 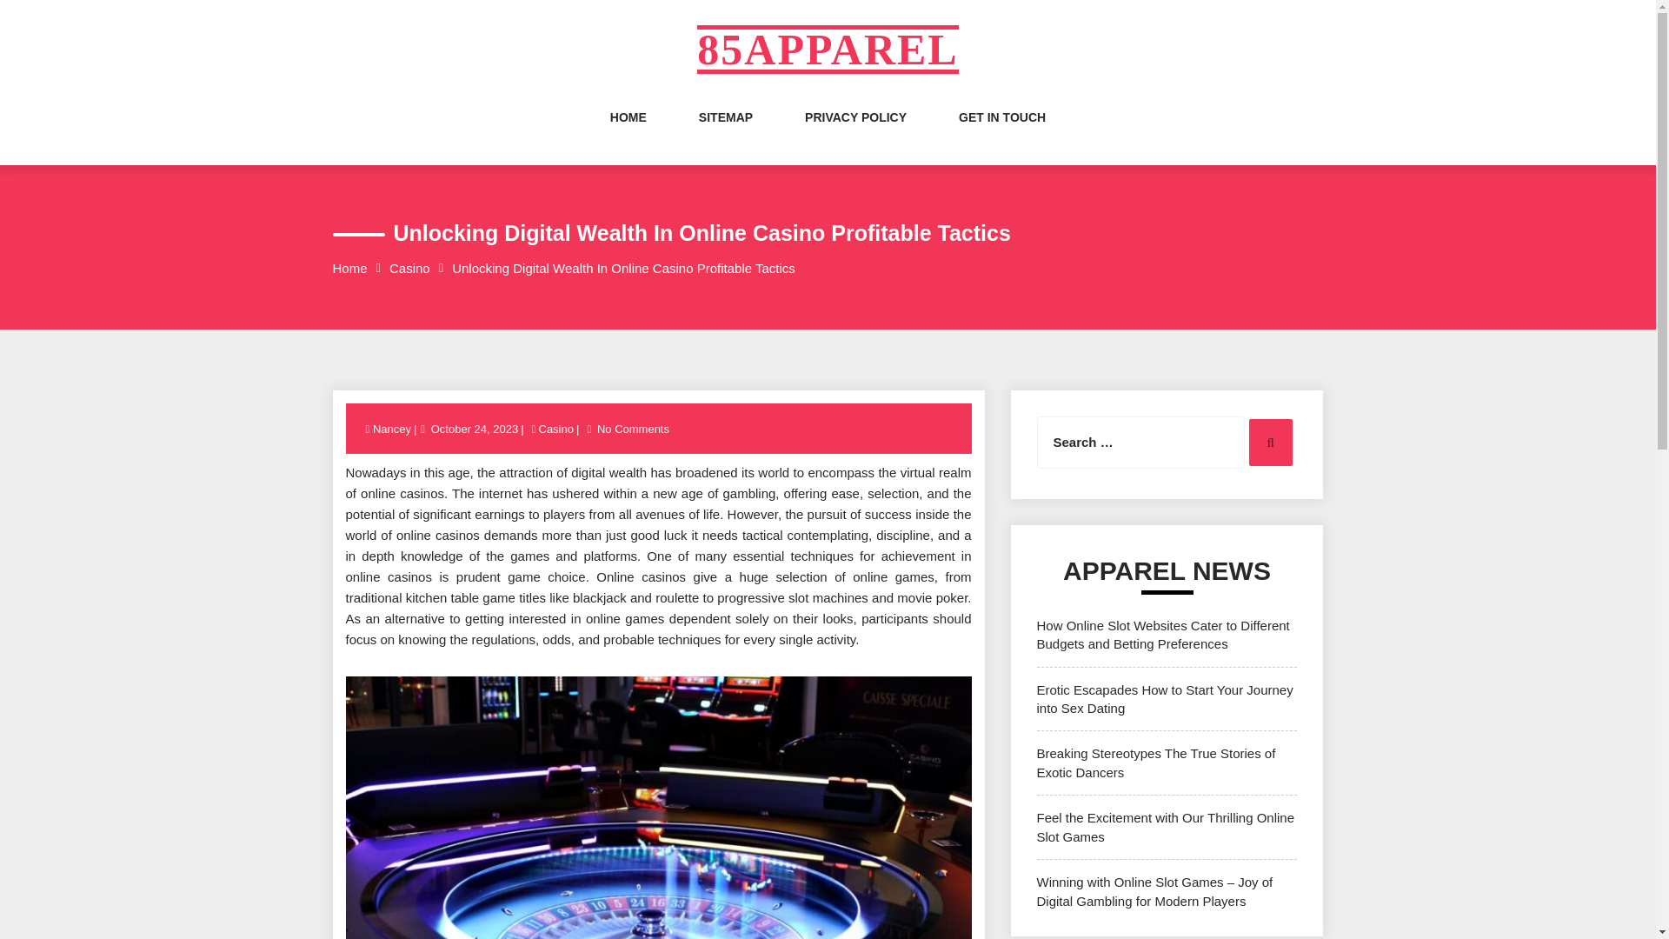 What do you see at coordinates (1155, 762) in the screenshot?
I see `Breaking Stereotypes The True Stories of Exotic Dancers` at bounding box center [1155, 762].